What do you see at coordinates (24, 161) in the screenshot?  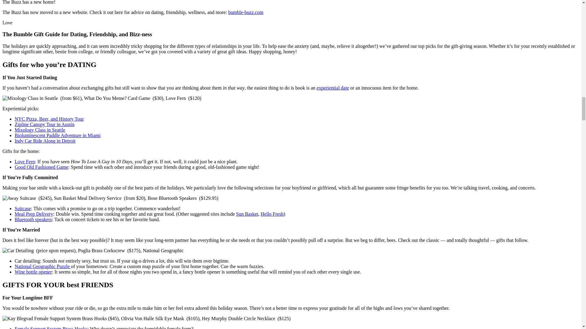 I see `Love Fern` at bounding box center [24, 161].